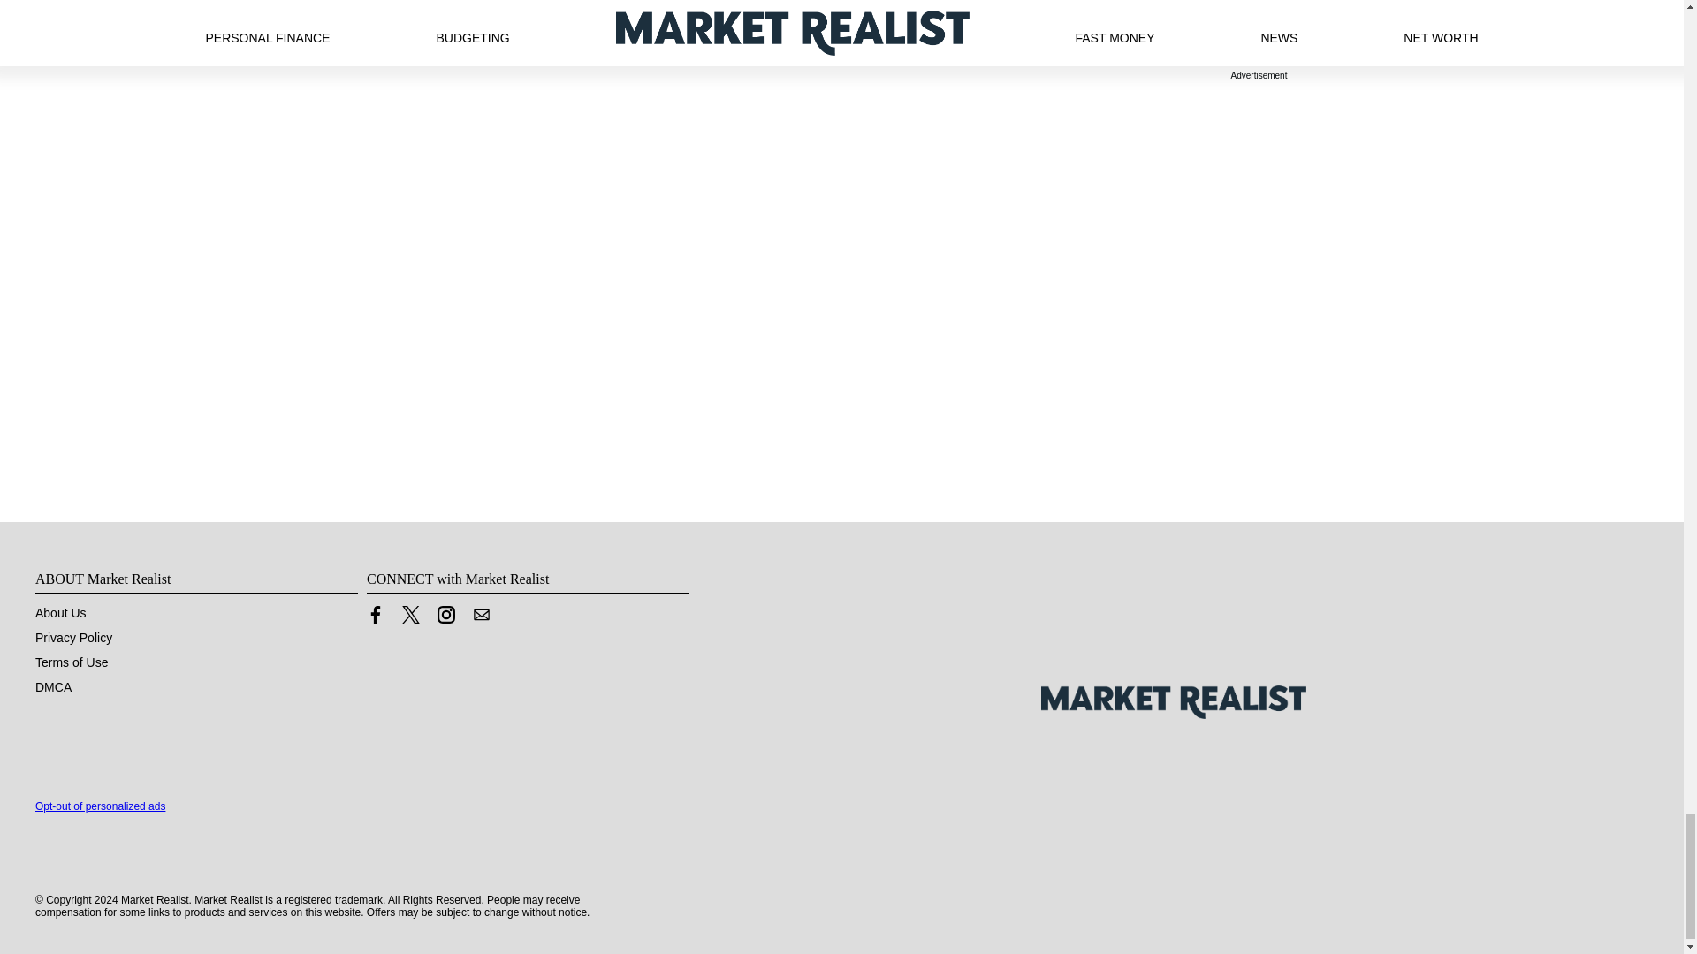 Image resolution: width=1697 pixels, height=954 pixels. Describe the element at coordinates (445, 615) in the screenshot. I see `Link to Instagram` at that location.